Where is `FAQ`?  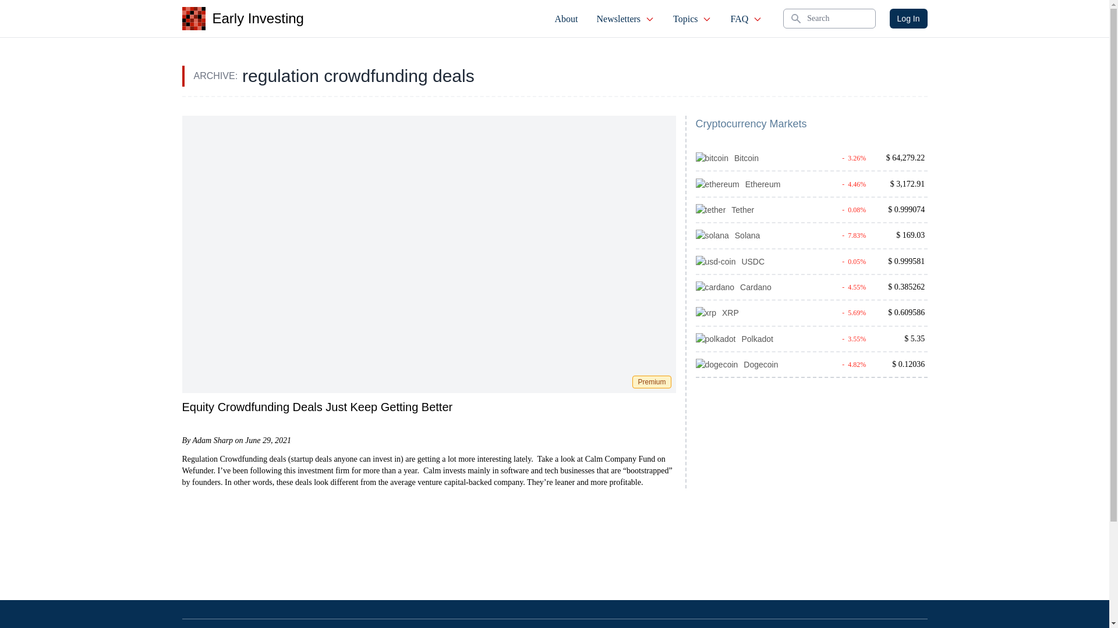 FAQ is located at coordinates (746, 19).